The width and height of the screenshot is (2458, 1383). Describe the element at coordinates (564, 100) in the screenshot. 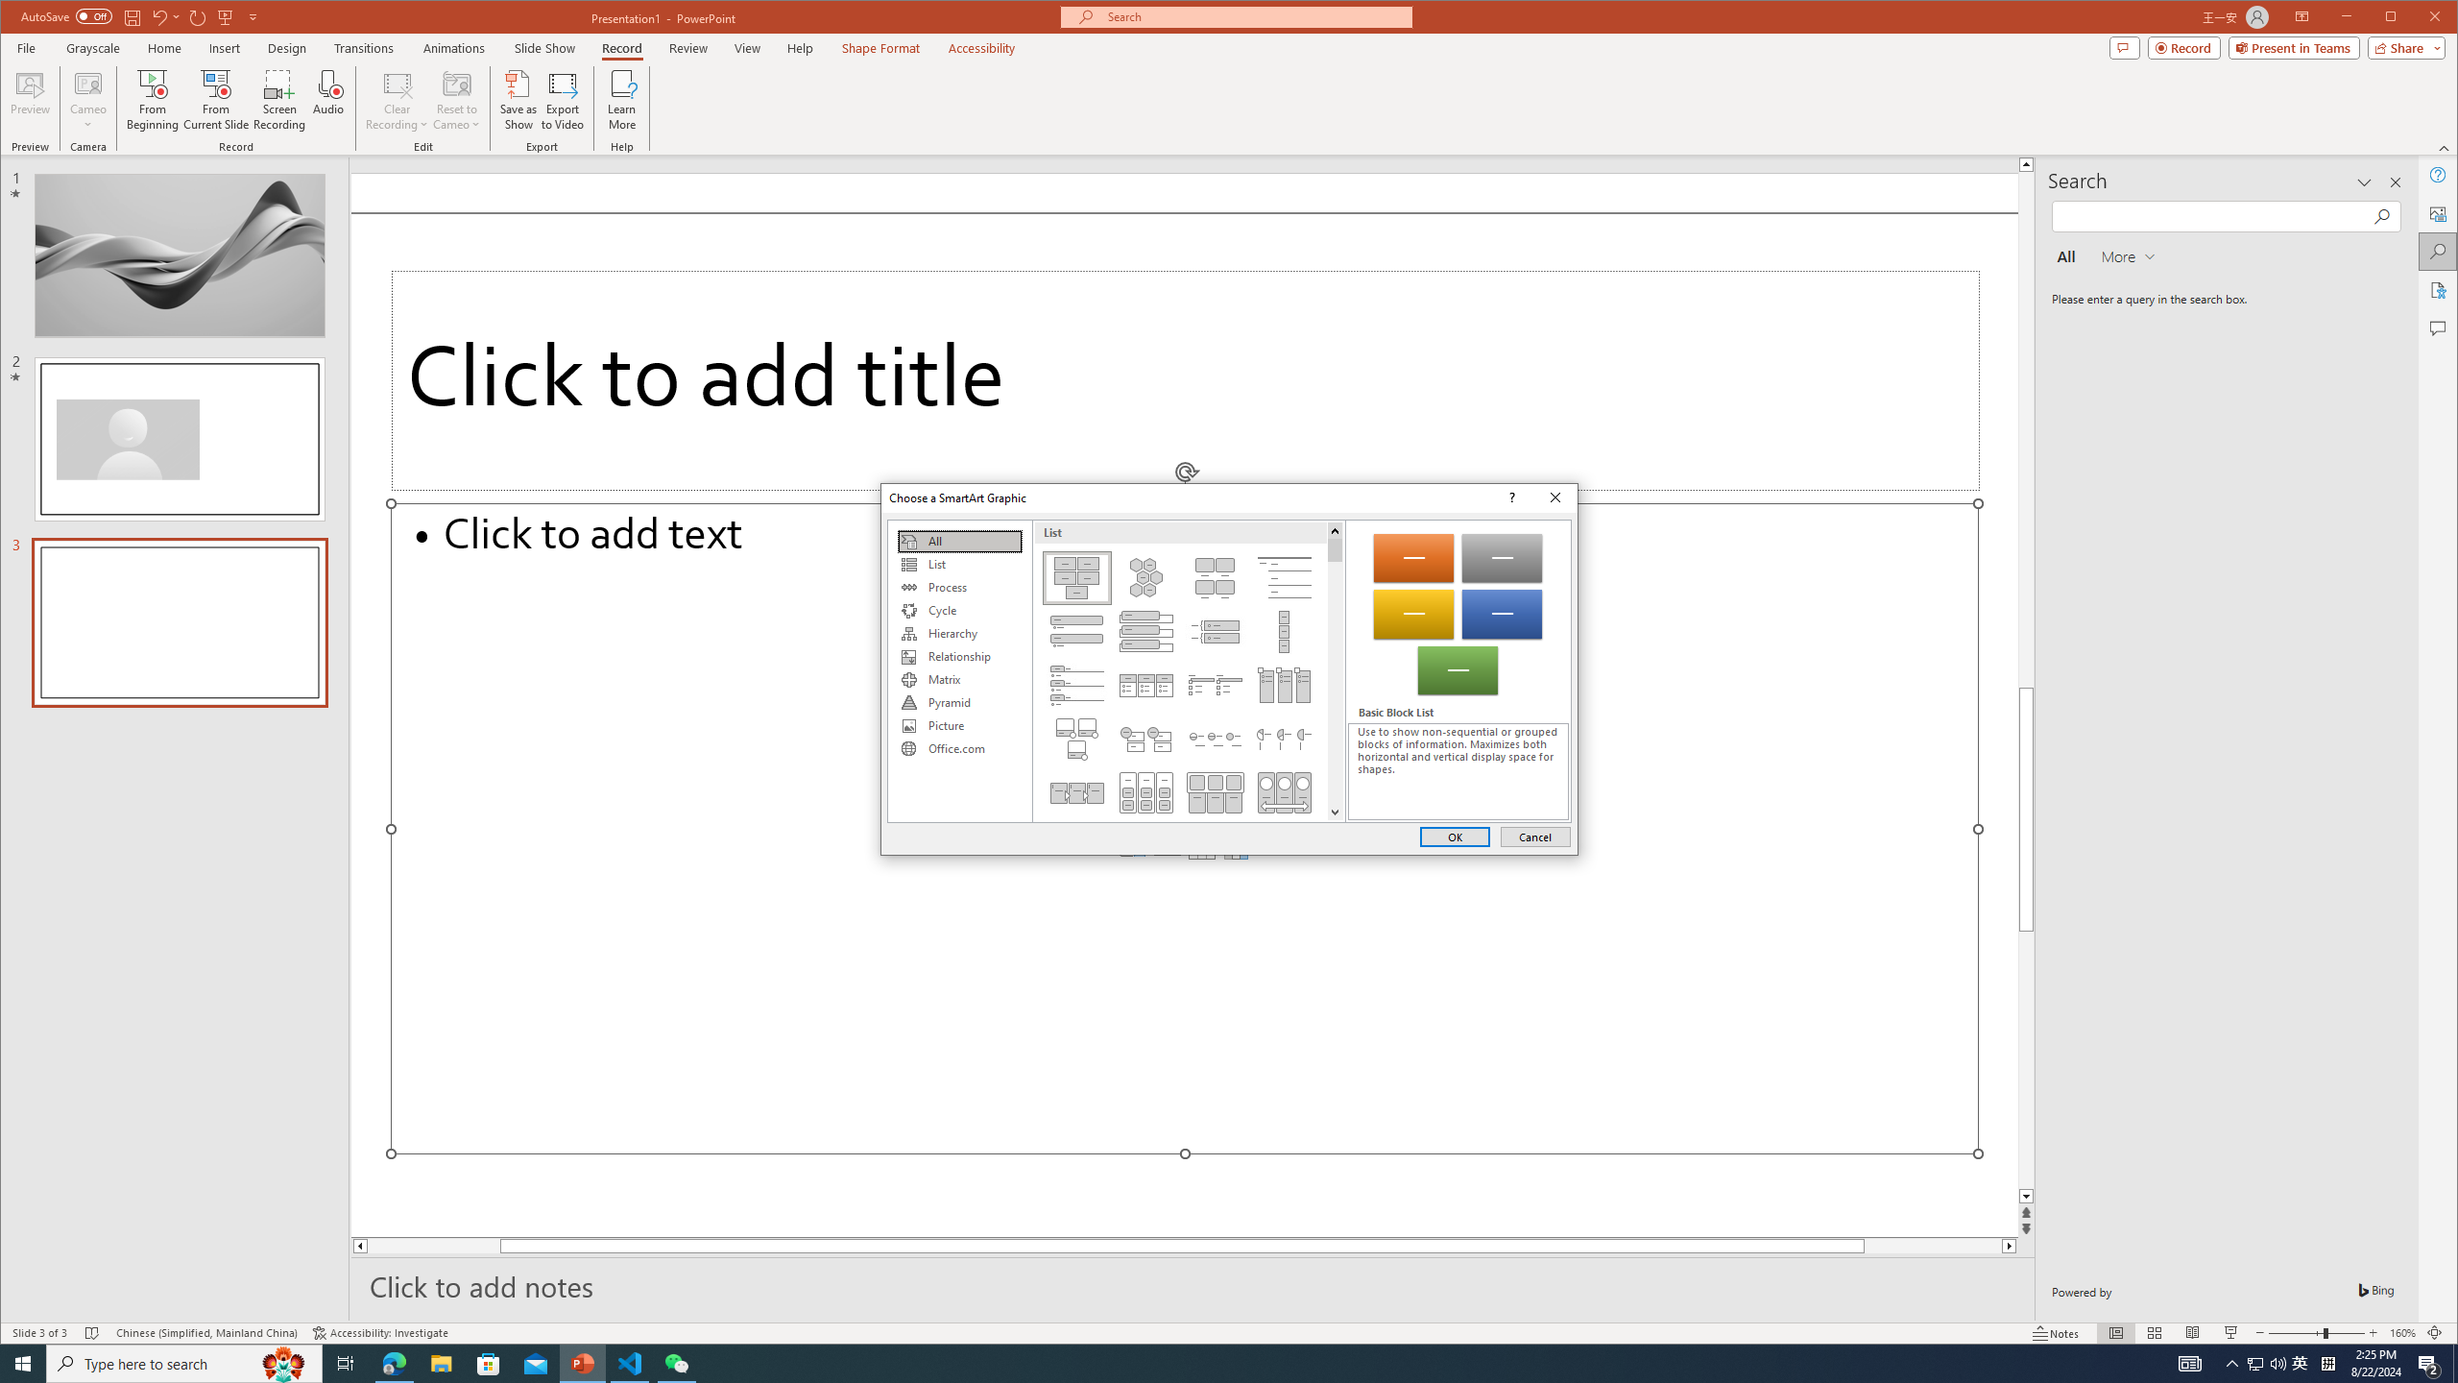

I see `Export to Video` at that location.